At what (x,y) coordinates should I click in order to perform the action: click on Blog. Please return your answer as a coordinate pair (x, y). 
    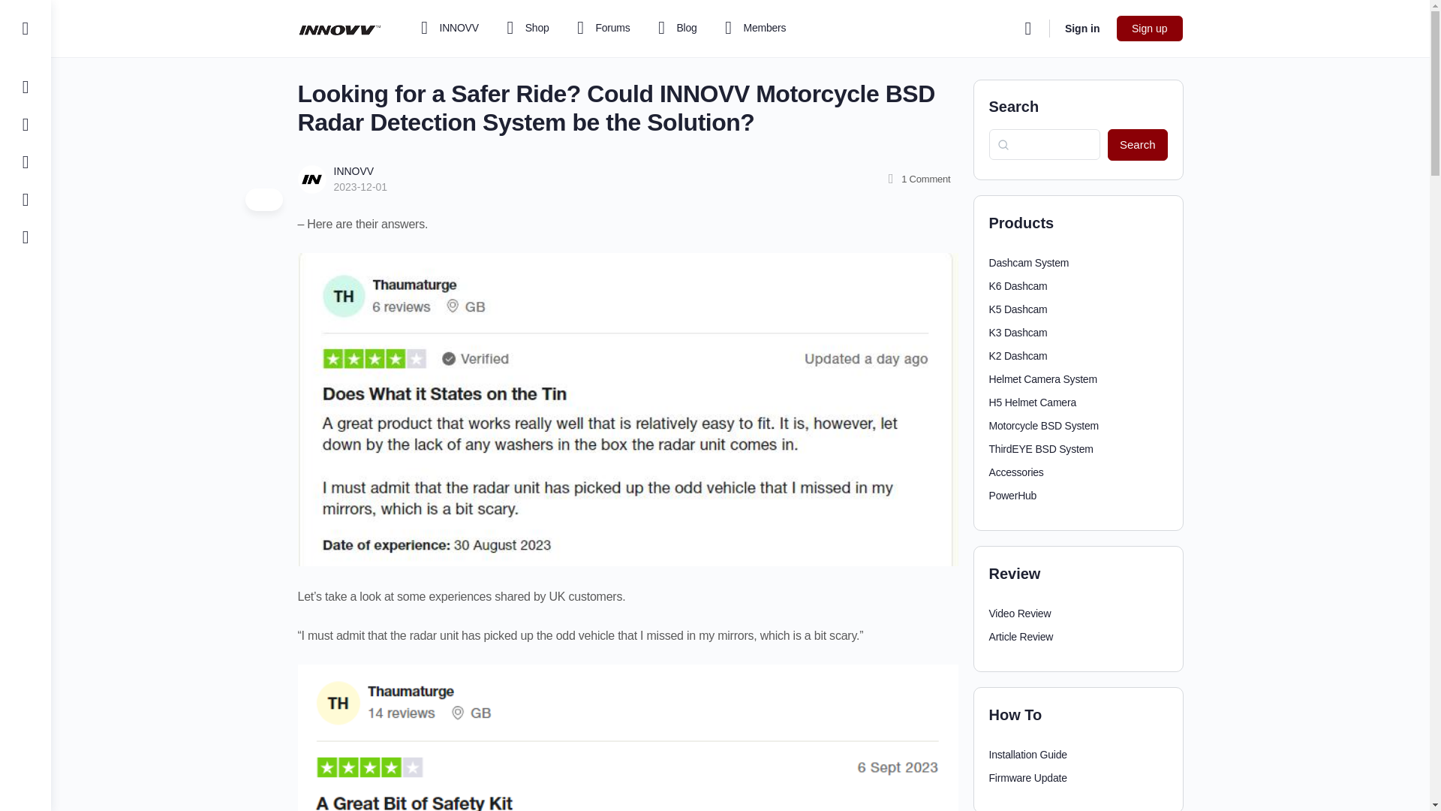
    Looking at the image, I should click on (675, 29).